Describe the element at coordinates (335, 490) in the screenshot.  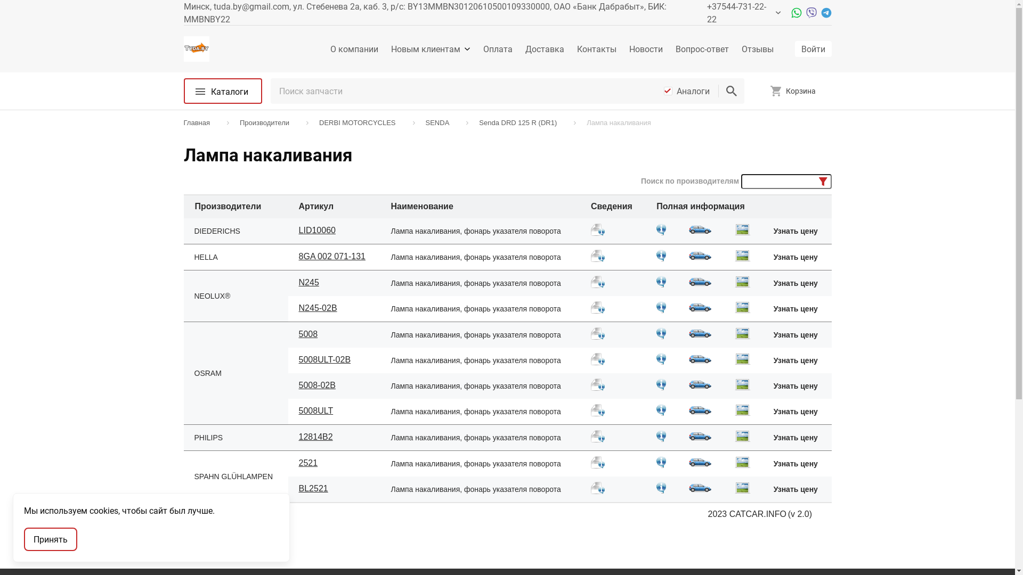
I see `BL2521` at that location.